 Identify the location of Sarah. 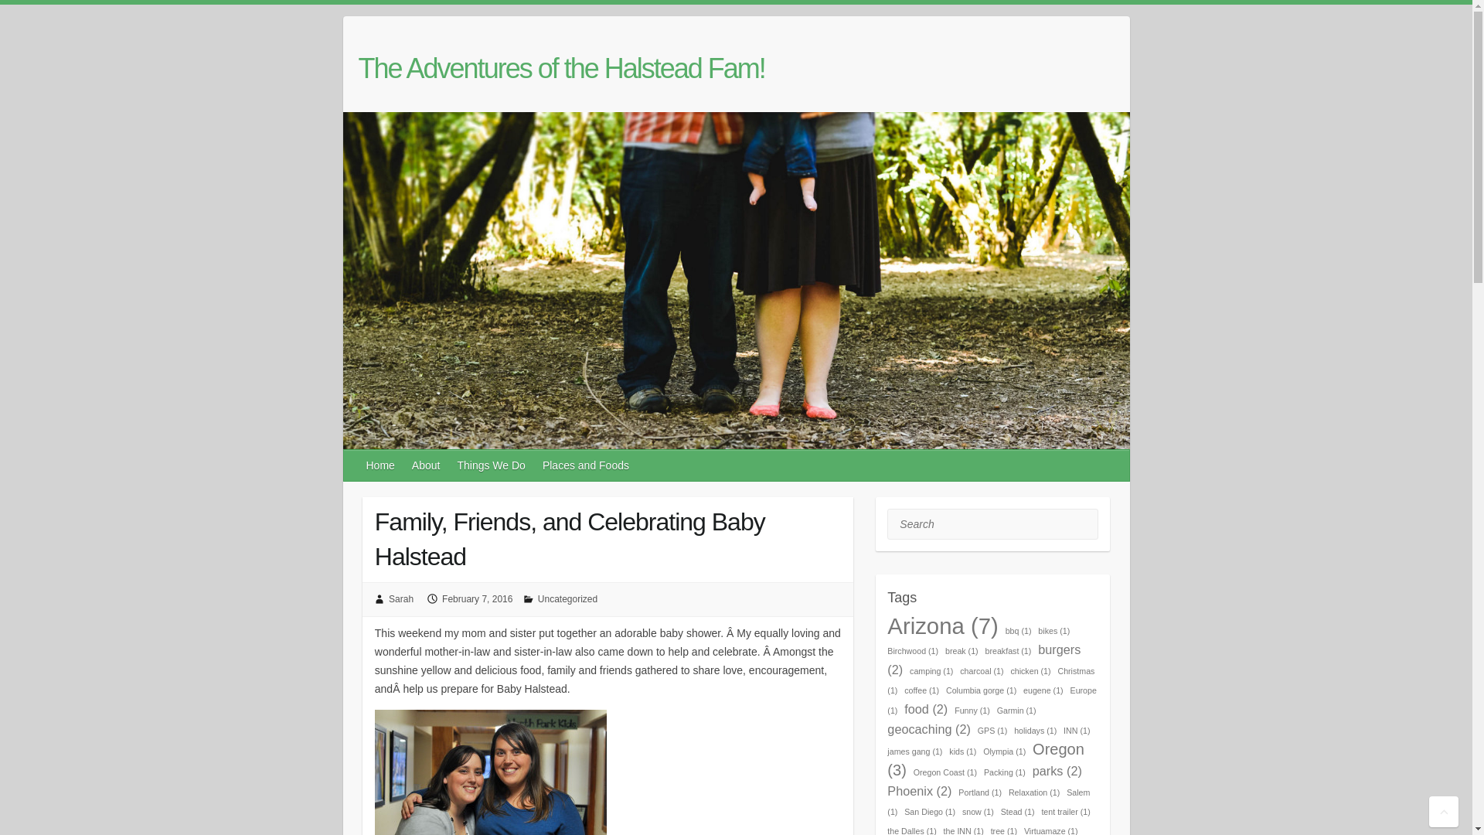
(401, 598).